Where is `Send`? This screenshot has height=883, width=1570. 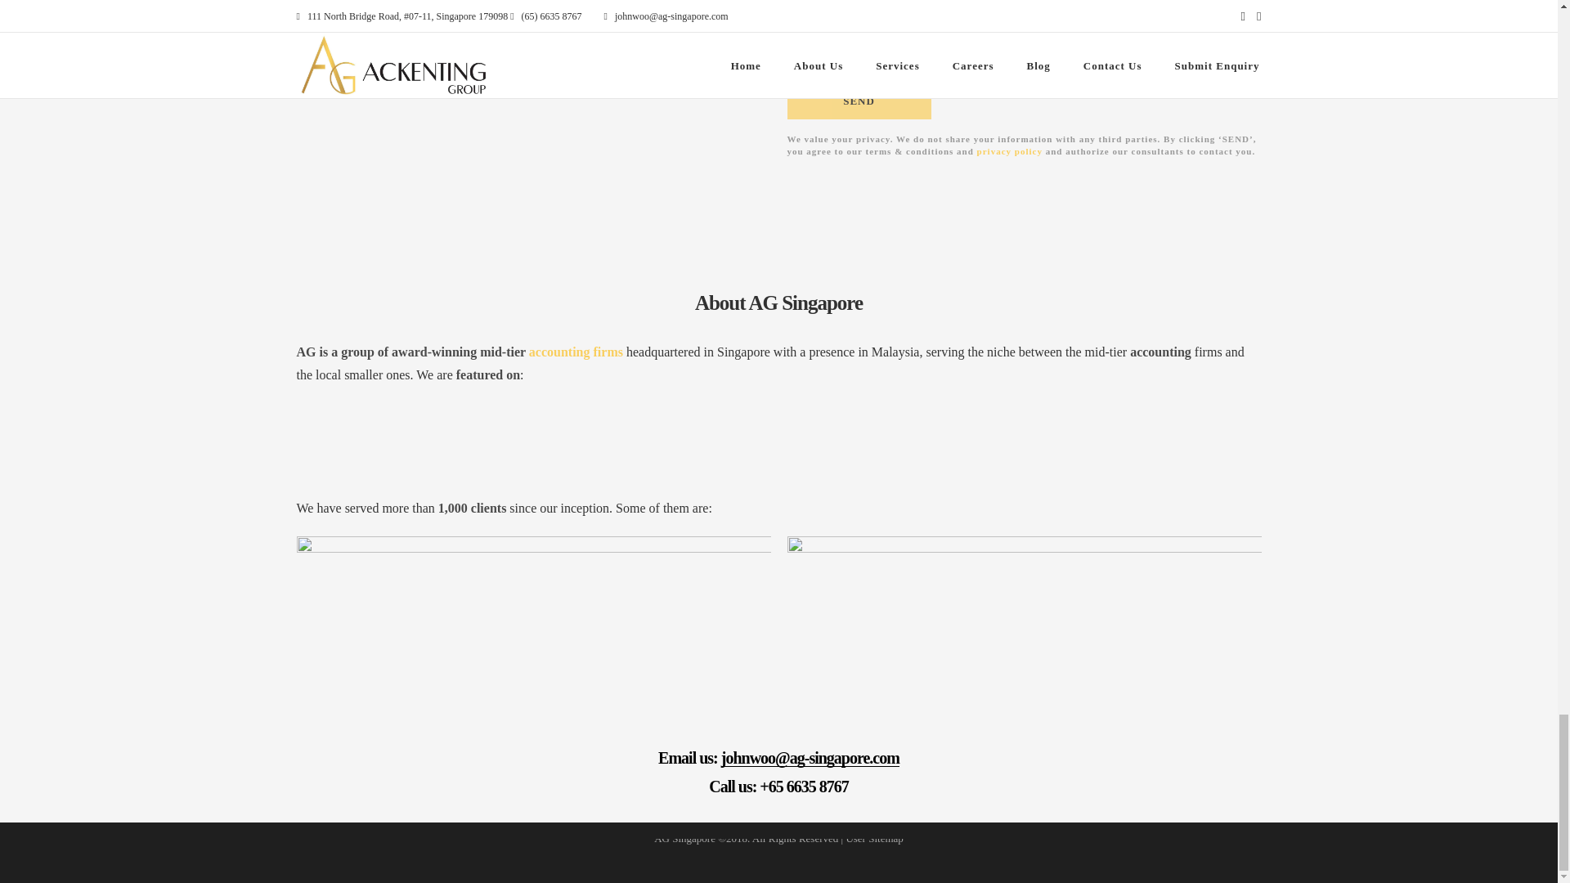
Send is located at coordinates (859, 101).